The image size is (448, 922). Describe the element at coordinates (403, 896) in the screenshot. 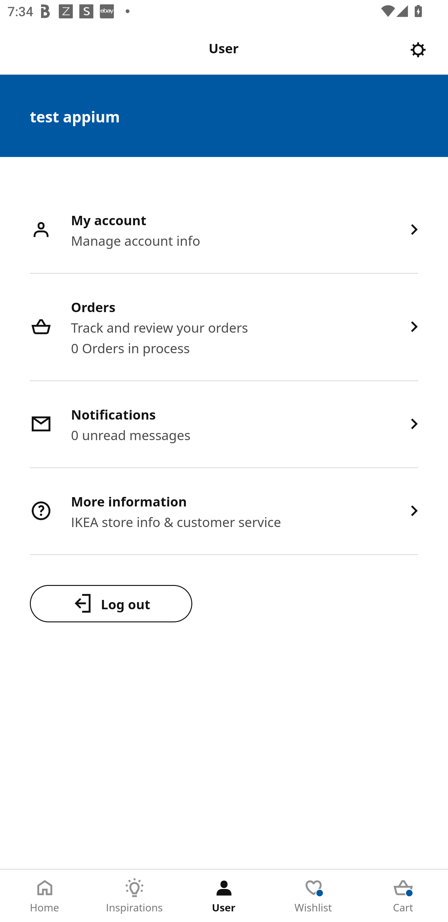

I see `Cart
Tab 5 of 5` at that location.